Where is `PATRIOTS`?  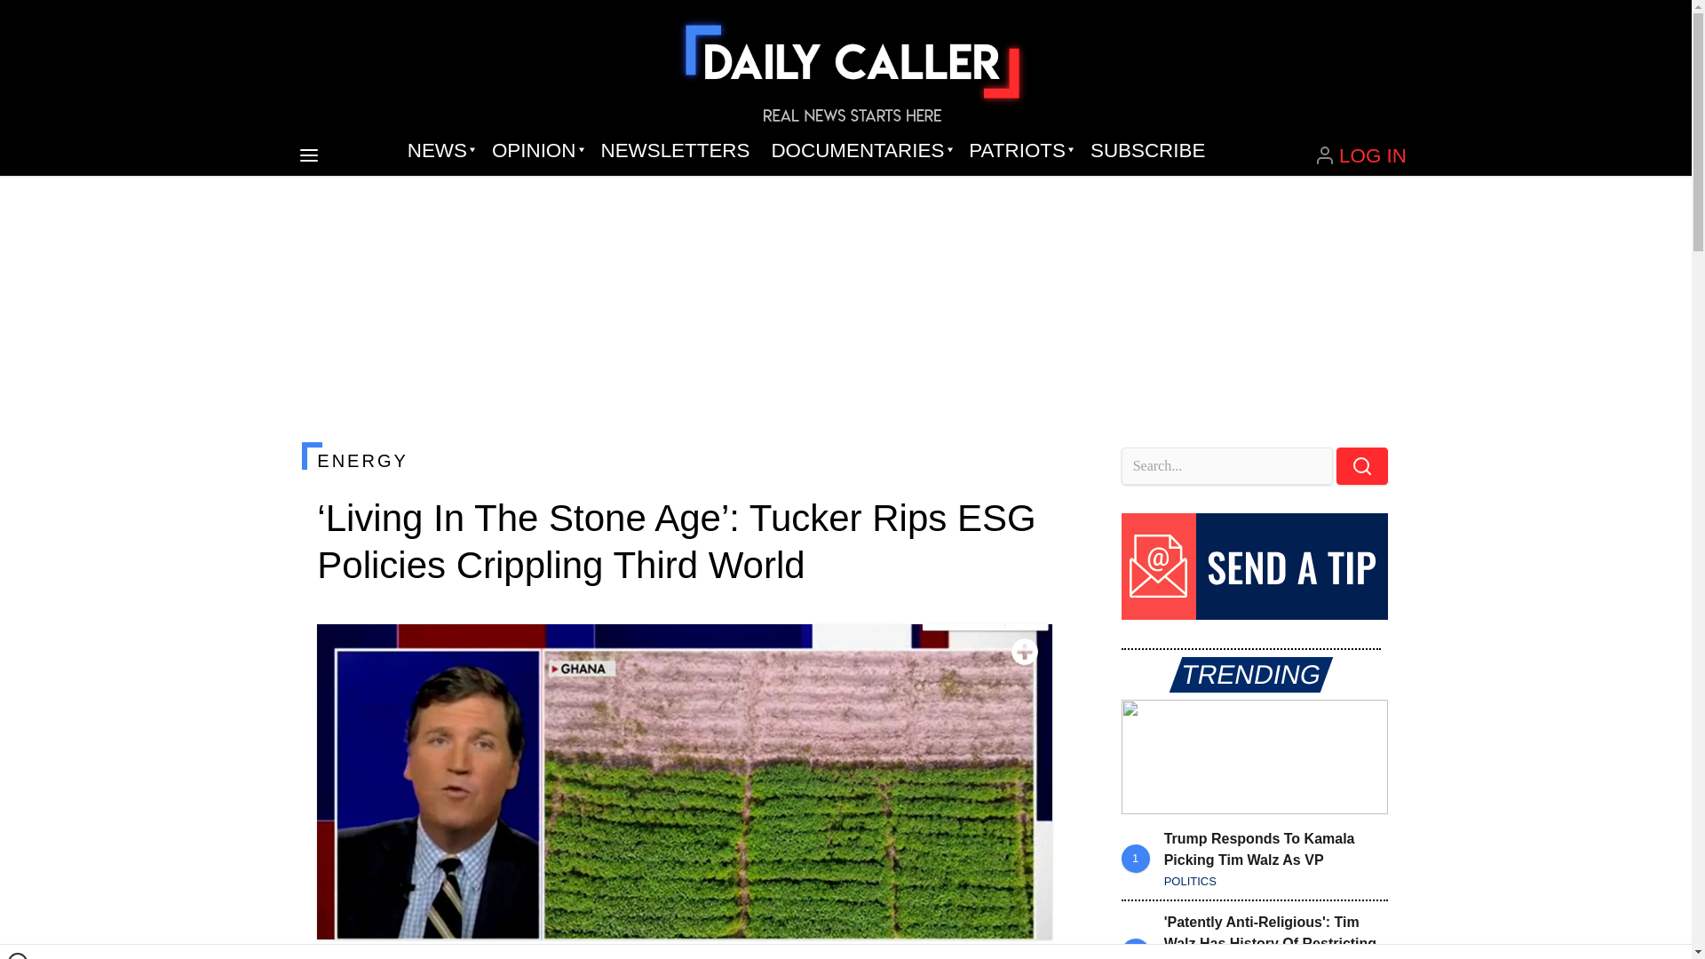 PATRIOTS is located at coordinates (1019, 151).